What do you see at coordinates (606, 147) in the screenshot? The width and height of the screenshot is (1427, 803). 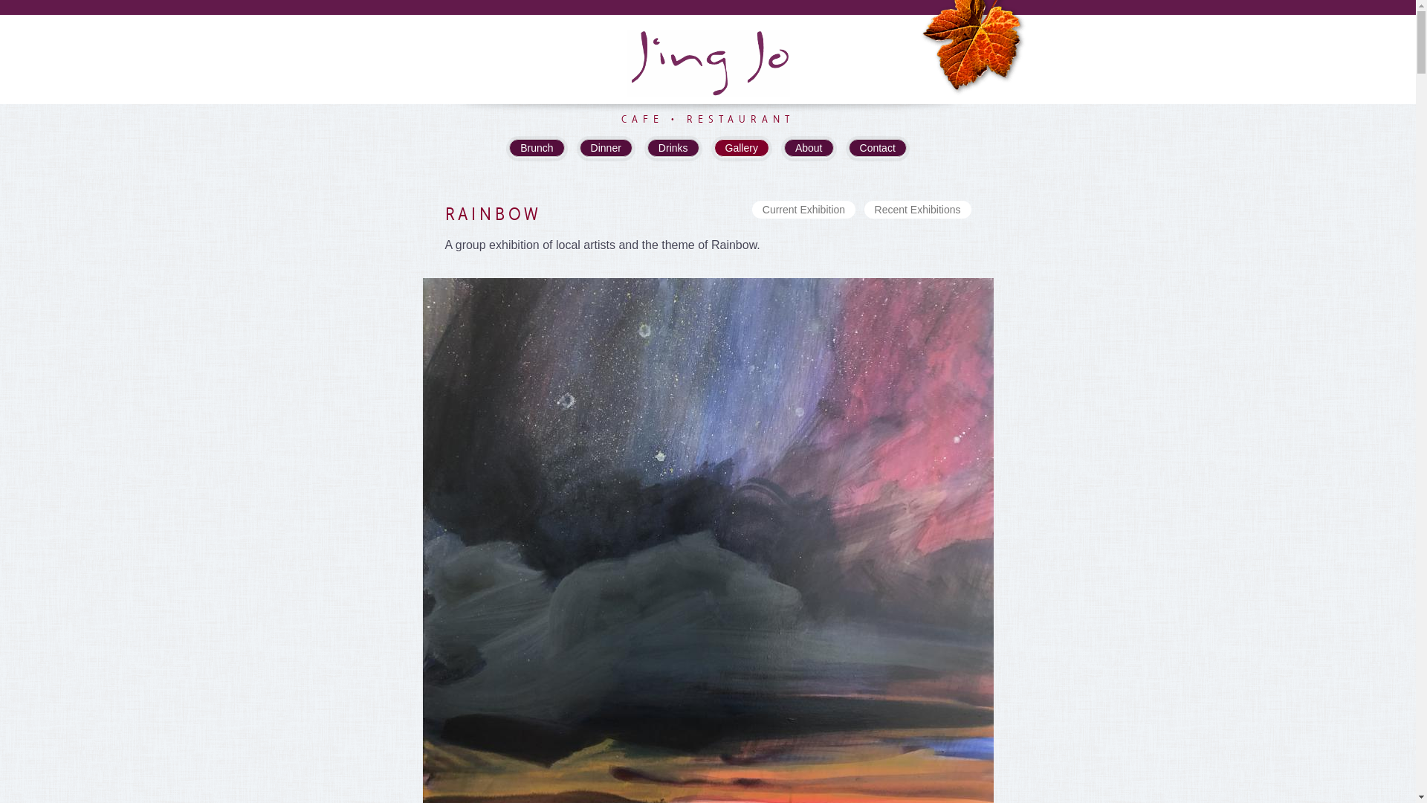 I see `Dinner` at bounding box center [606, 147].